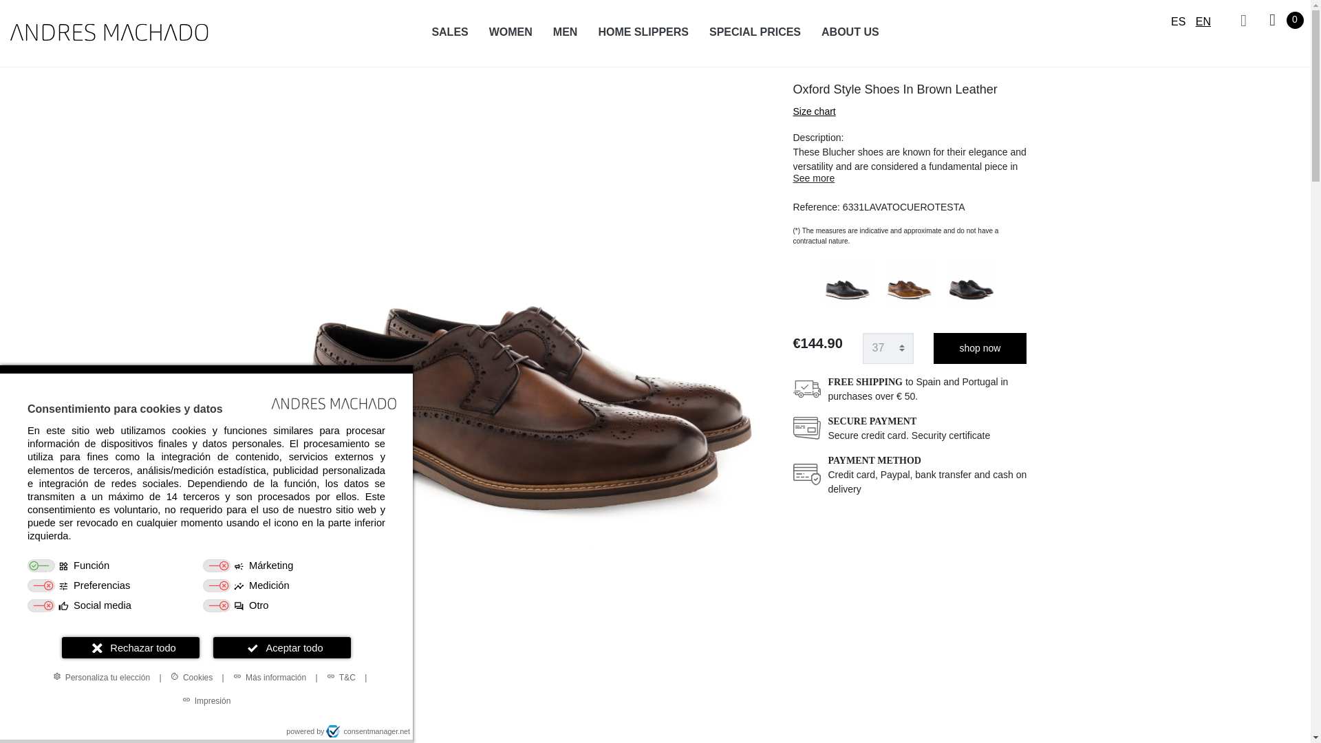 The width and height of the screenshot is (1321, 743). Describe the element at coordinates (131, 647) in the screenshot. I see `Rechazar todo` at that location.